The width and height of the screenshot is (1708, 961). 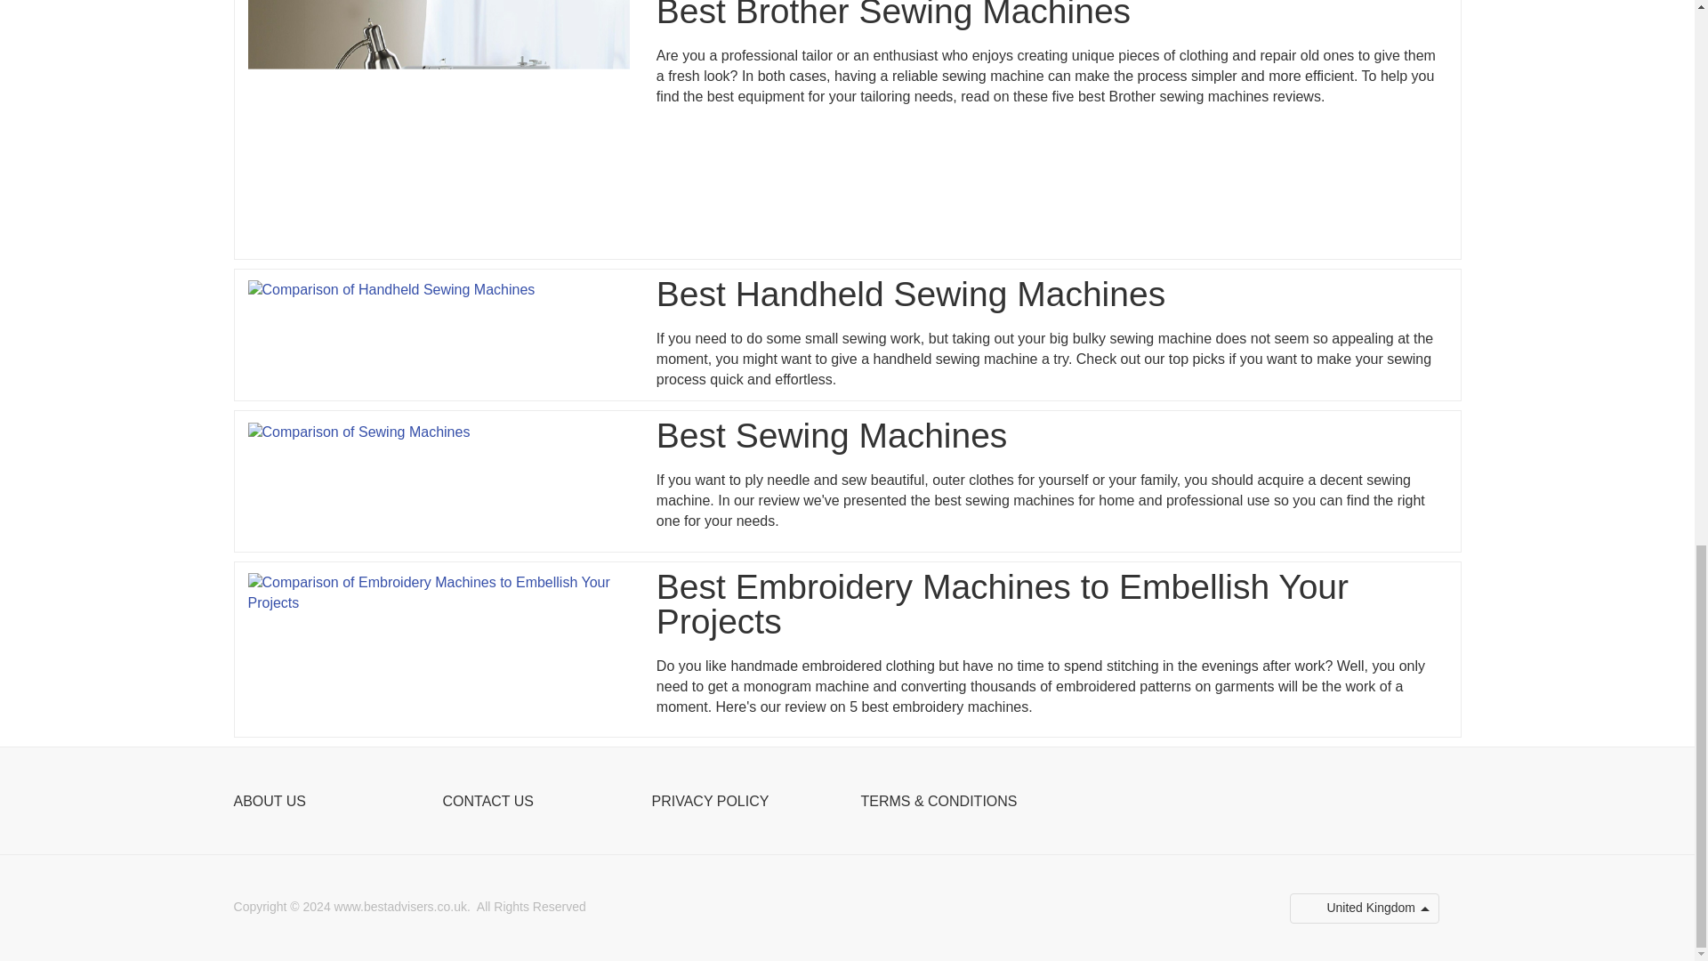 What do you see at coordinates (359, 432) in the screenshot?
I see `Comparison of Sewing Machines - Bestadvisor` at bounding box center [359, 432].